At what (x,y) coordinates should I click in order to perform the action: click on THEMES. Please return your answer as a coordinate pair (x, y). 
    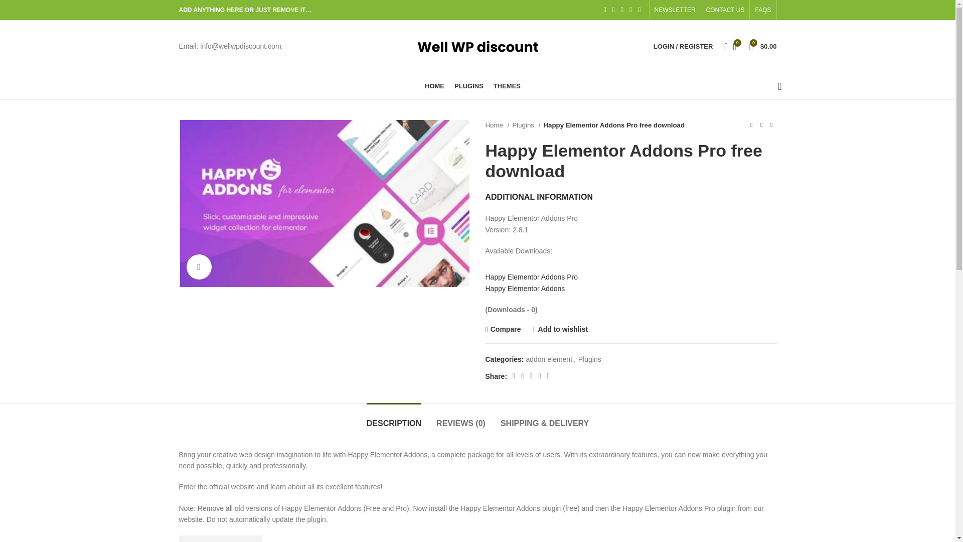
    Looking at the image, I should click on (507, 86).